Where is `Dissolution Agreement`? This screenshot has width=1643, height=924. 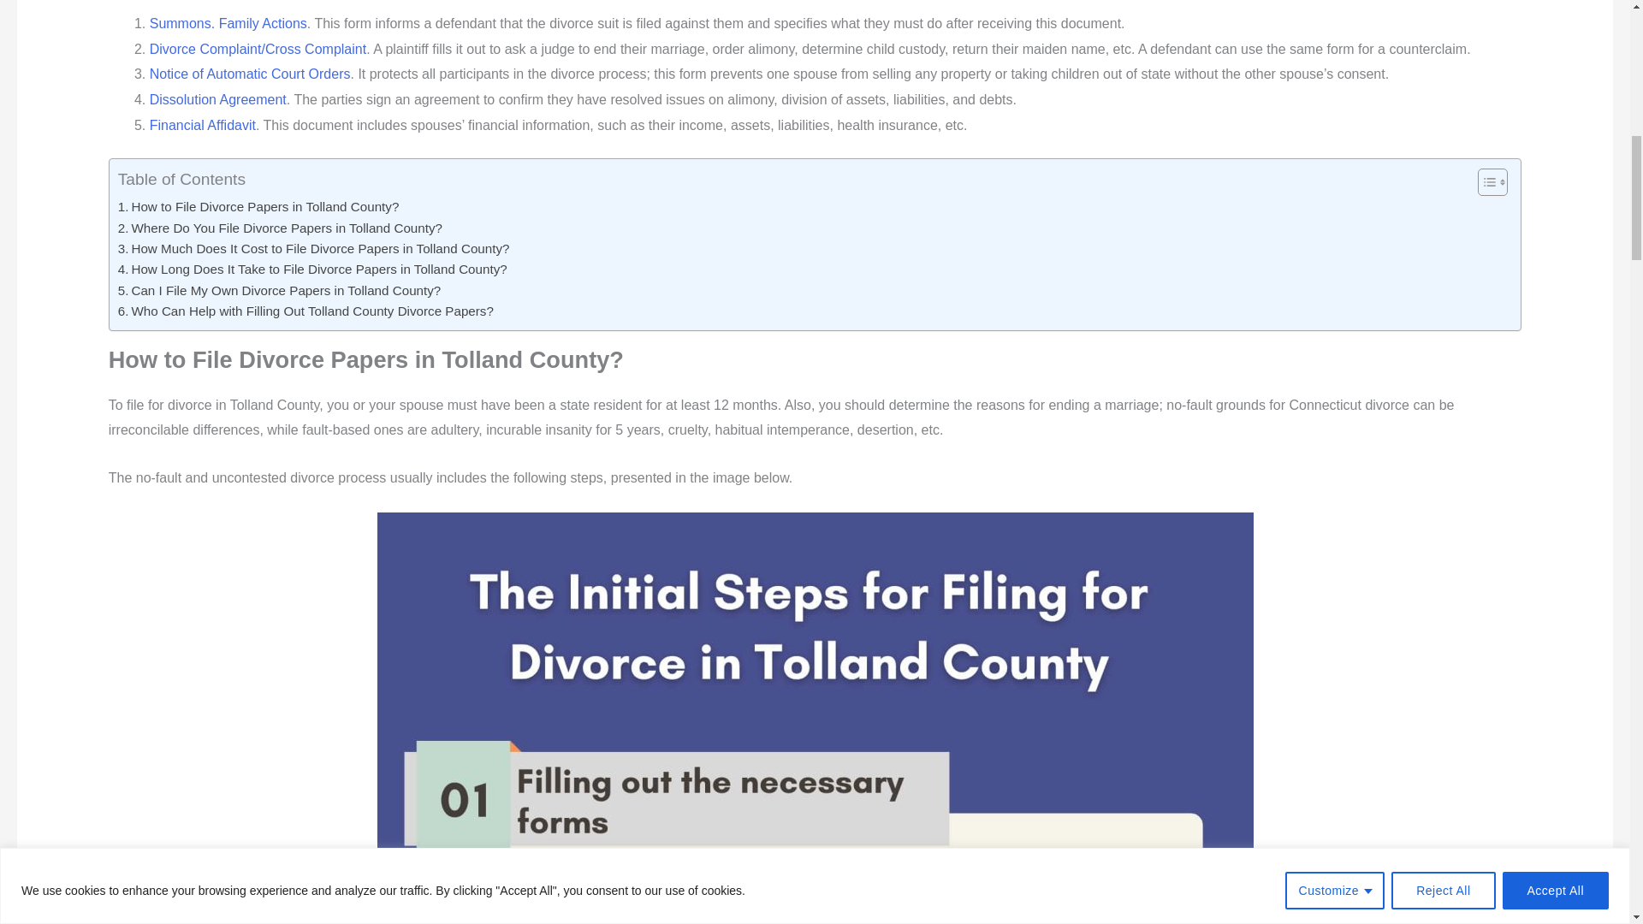
Dissolution Agreement is located at coordinates (217, 99).